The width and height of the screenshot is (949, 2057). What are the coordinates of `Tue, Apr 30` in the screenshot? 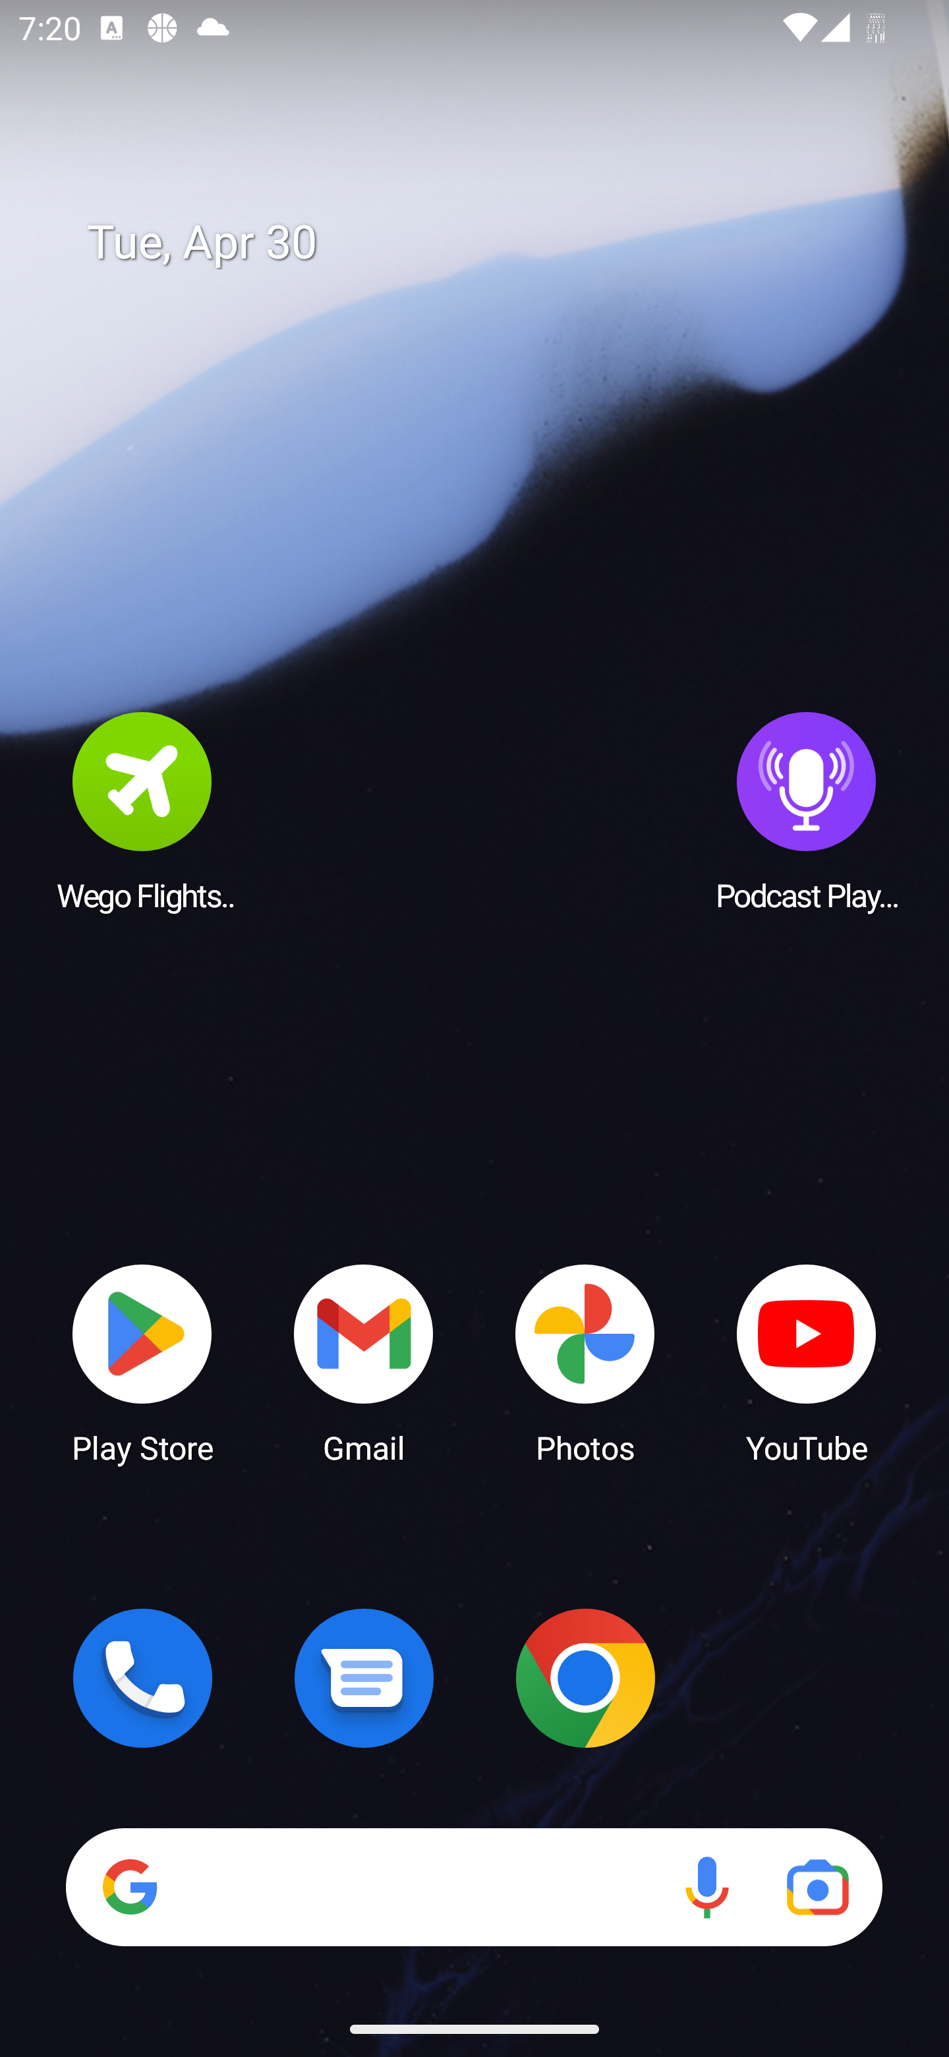 It's located at (493, 243).